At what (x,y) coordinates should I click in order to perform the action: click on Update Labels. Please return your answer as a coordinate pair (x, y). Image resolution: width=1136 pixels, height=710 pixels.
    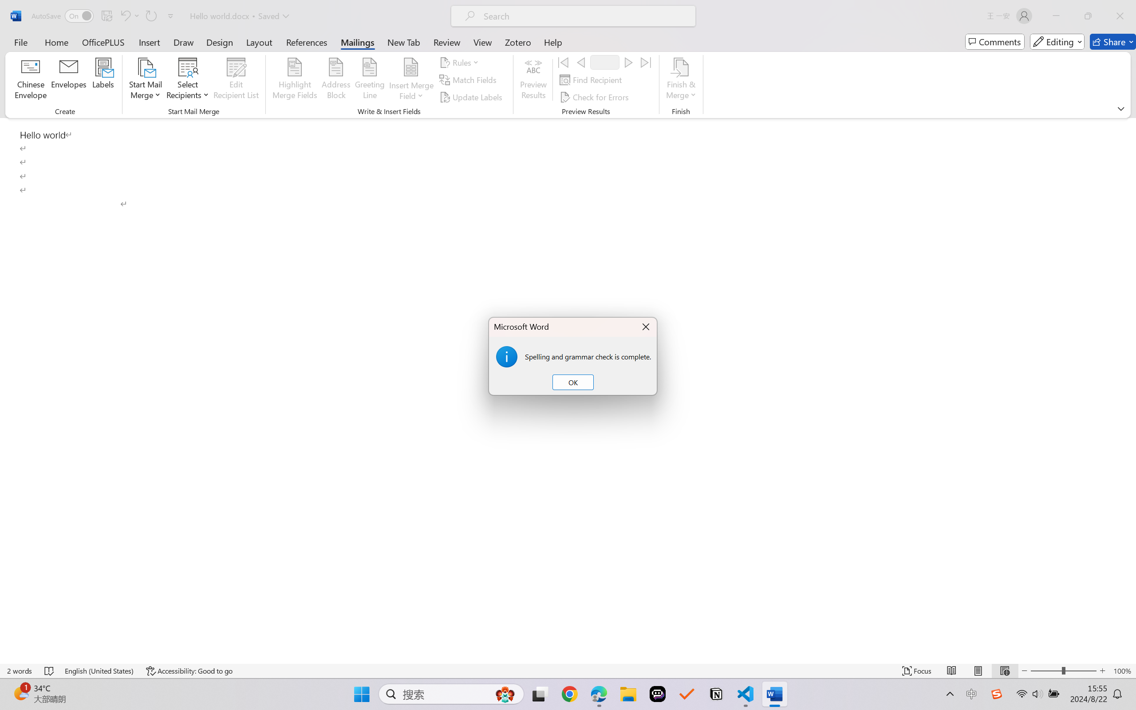
    Looking at the image, I should click on (472, 97).